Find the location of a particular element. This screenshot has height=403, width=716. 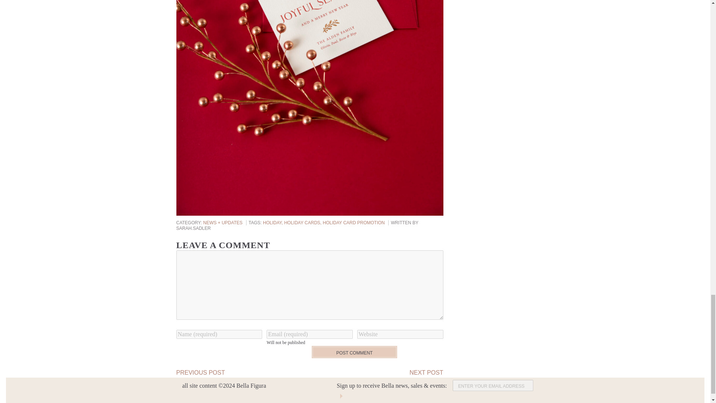

PREVIOUS POST is located at coordinates (200, 372).